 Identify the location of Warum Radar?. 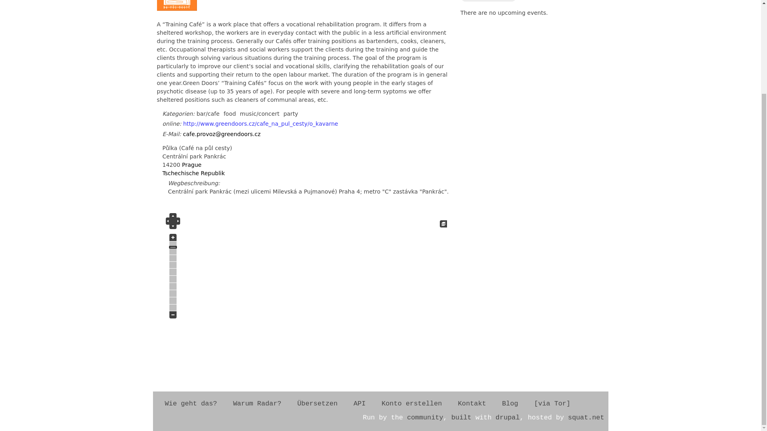
(256, 403).